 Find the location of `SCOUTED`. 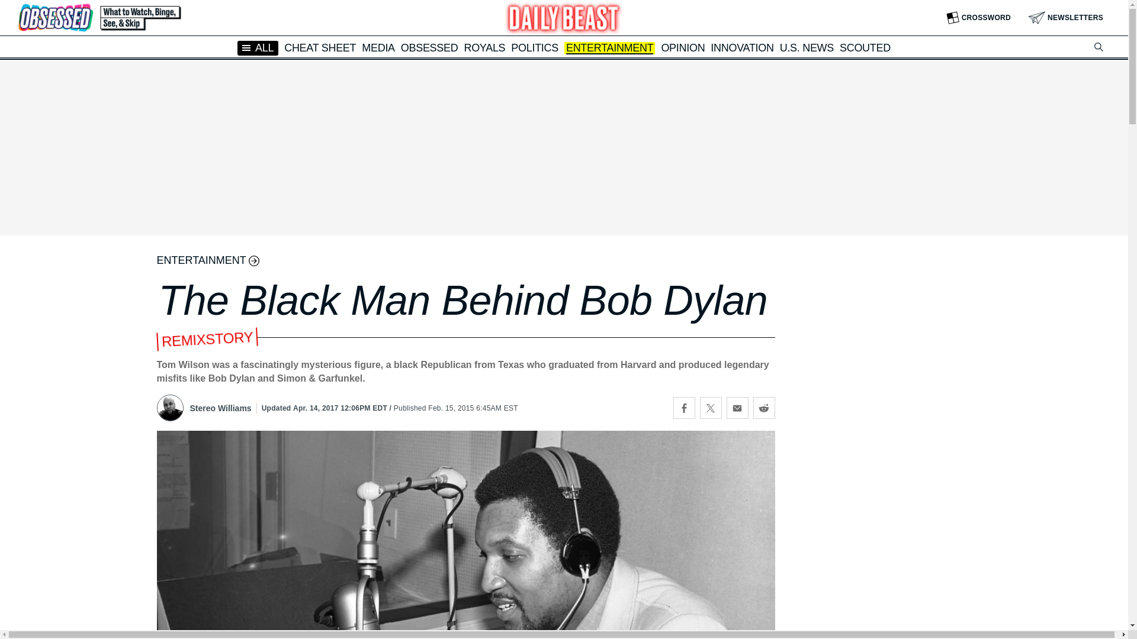

SCOUTED is located at coordinates (865, 47).